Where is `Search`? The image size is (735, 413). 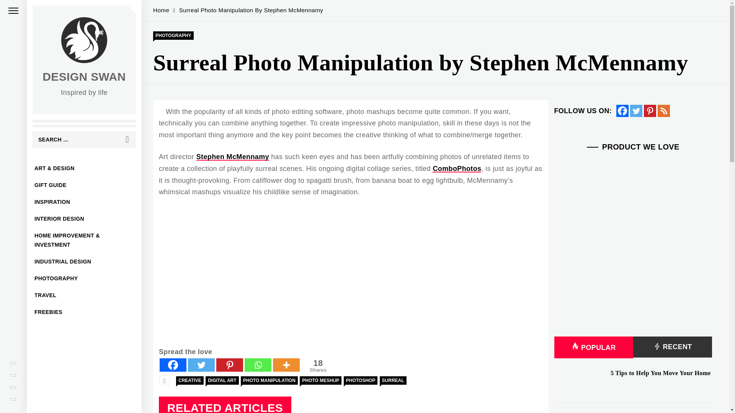 Search is located at coordinates (127, 140).